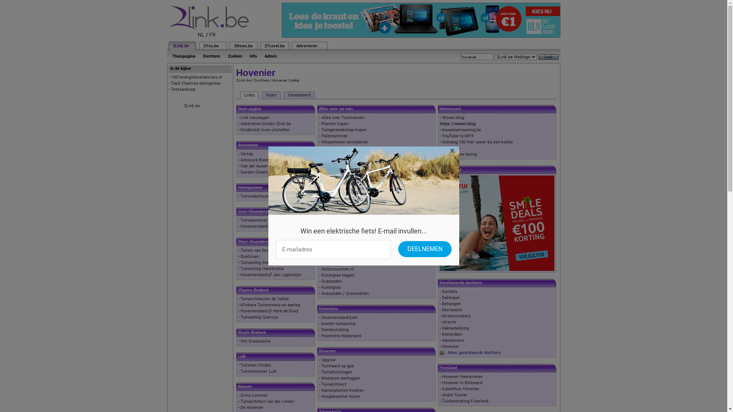 Image resolution: width=733 pixels, height=412 pixels. Describe the element at coordinates (336, 160) in the screenshot. I see `Tuinberegening` at that location.